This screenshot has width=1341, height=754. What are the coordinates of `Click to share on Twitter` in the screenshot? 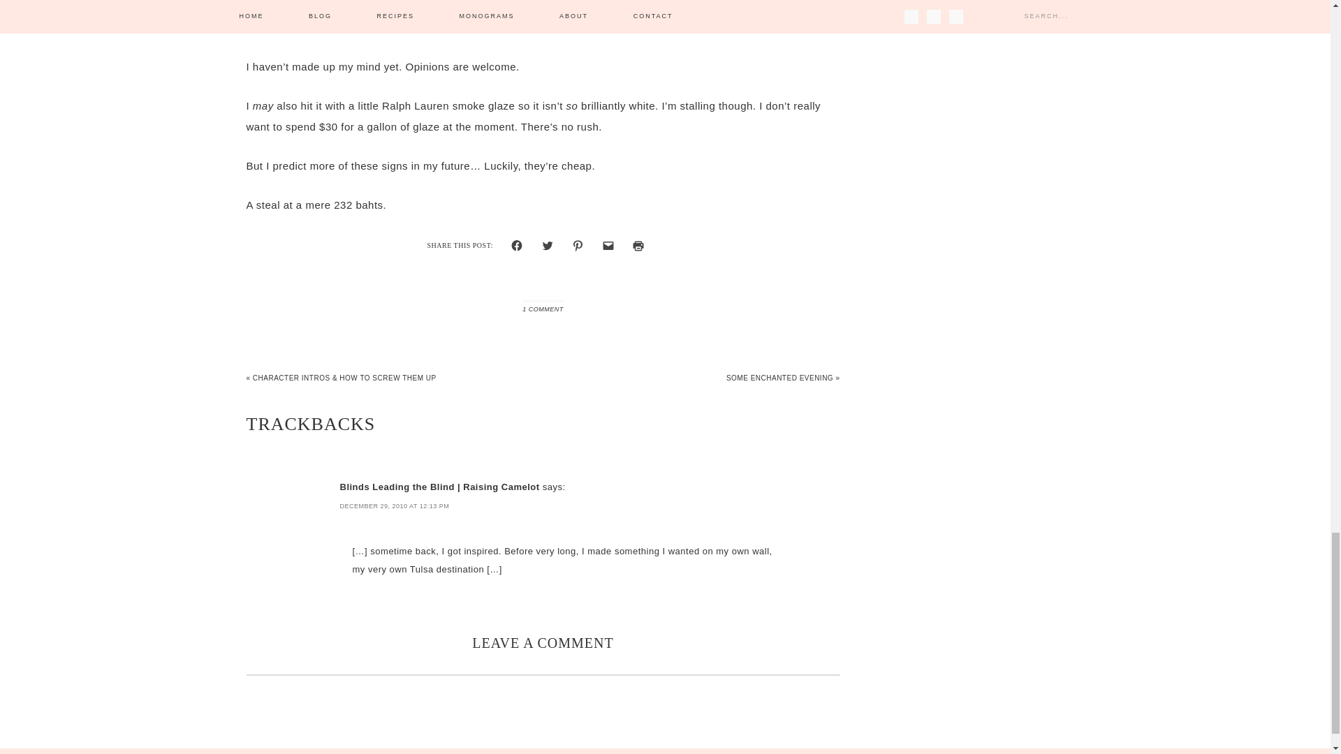 It's located at (548, 246).